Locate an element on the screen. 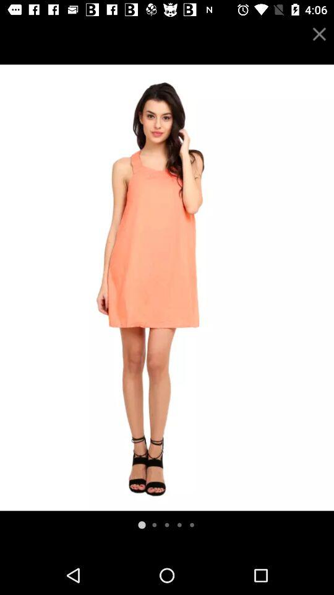  press item at the top right corner is located at coordinates (319, 33).